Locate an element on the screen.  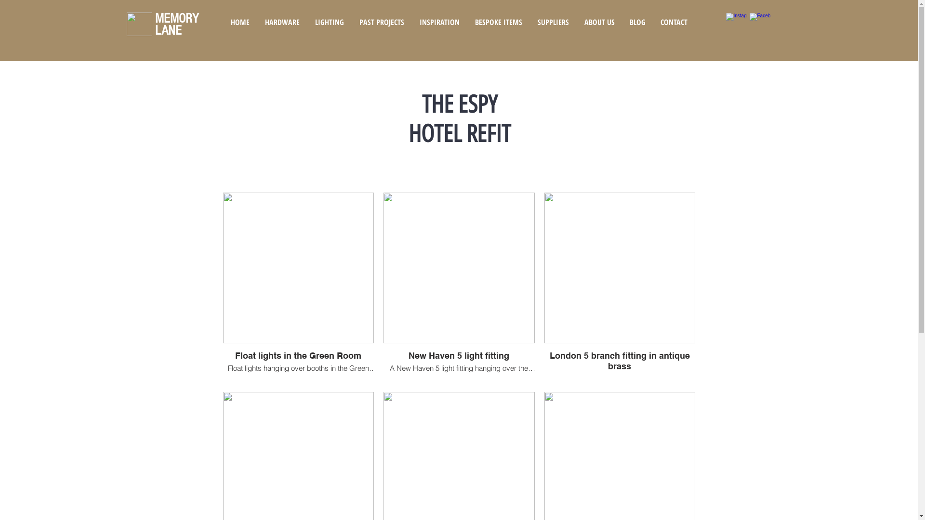
INSPIRATION is located at coordinates (439, 22).